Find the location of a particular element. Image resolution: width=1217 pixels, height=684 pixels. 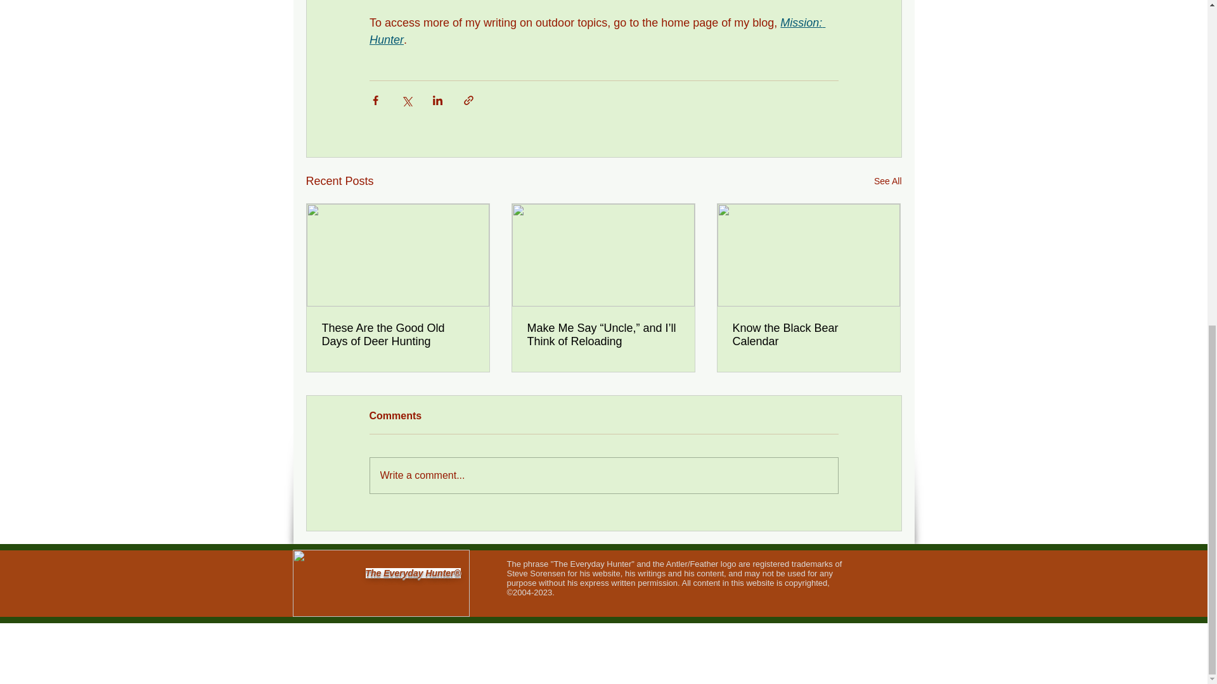

These Are the Good Old Days of Deer Hunting is located at coordinates (398, 334).